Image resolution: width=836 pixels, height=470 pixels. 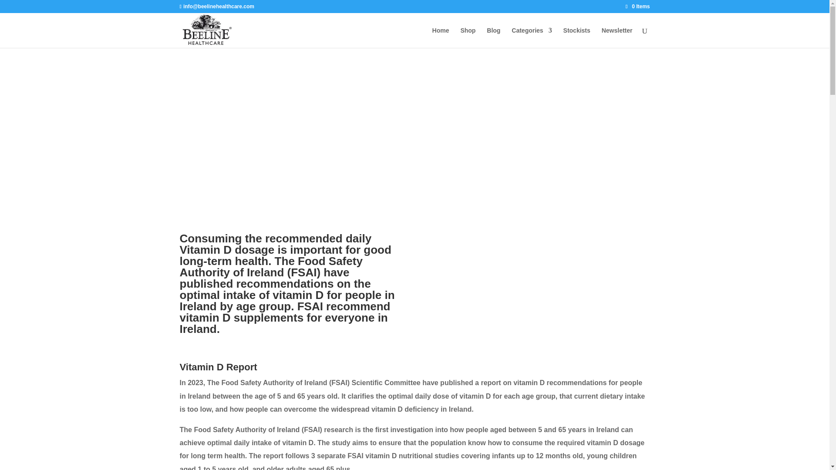 I want to click on Categories, so click(x=532, y=37).